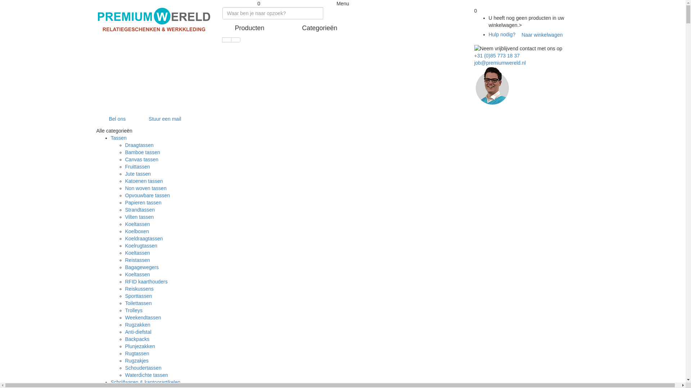  What do you see at coordinates (497, 56) in the screenshot?
I see `+31 (0)85 773 18 37` at bounding box center [497, 56].